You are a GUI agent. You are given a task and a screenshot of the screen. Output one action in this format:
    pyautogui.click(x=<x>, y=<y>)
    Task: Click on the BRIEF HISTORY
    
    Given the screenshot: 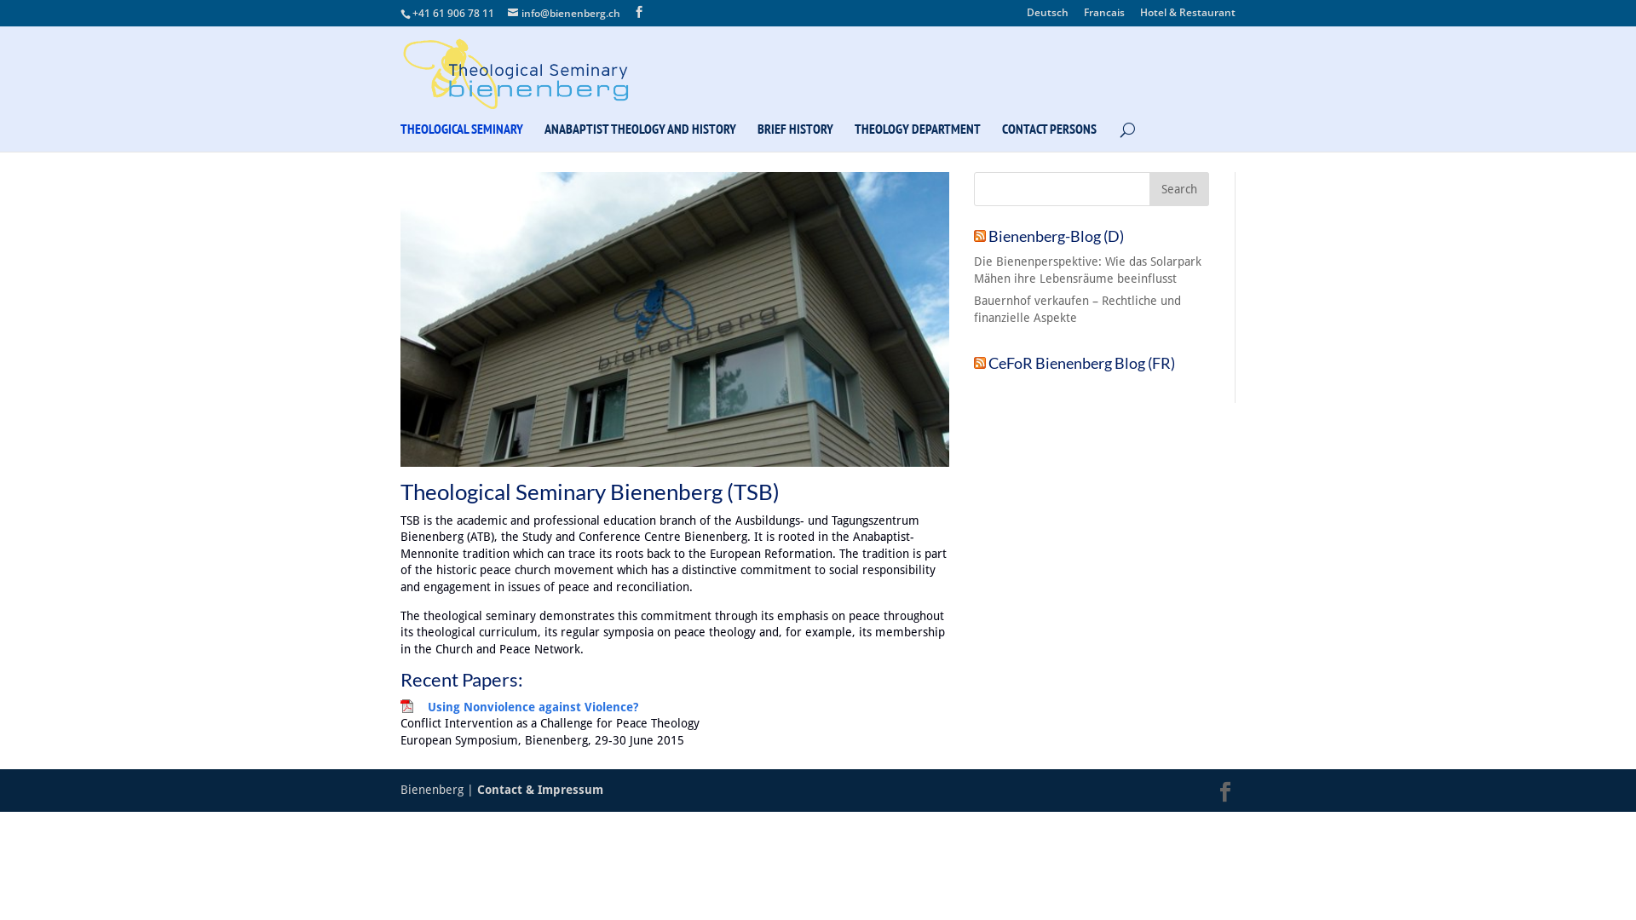 What is the action you would take?
    pyautogui.click(x=796, y=137)
    